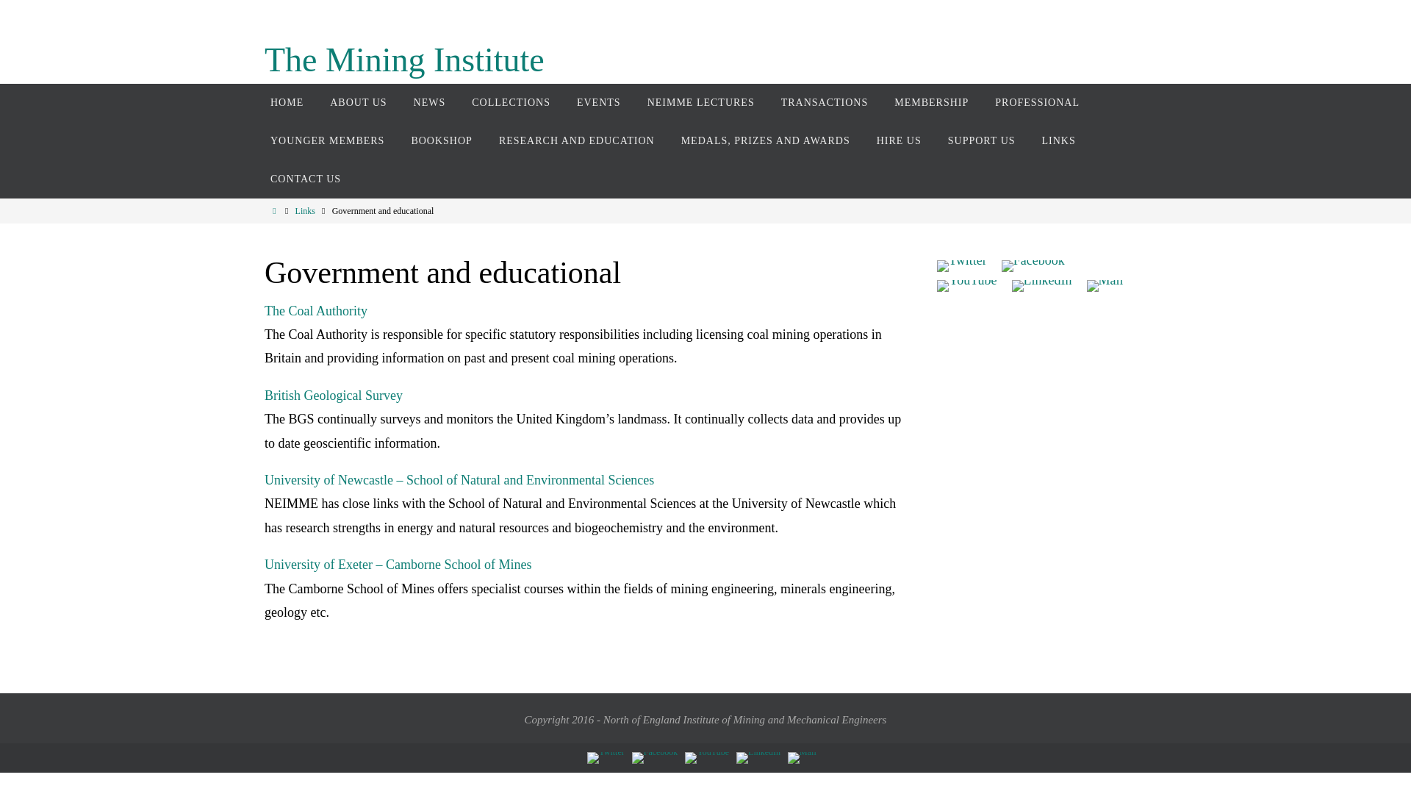 This screenshot has height=794, width=1411. What do you see at coordinates (430, 103) in the screenshot?
I see `NEWS` at bounding box center [430, 103].